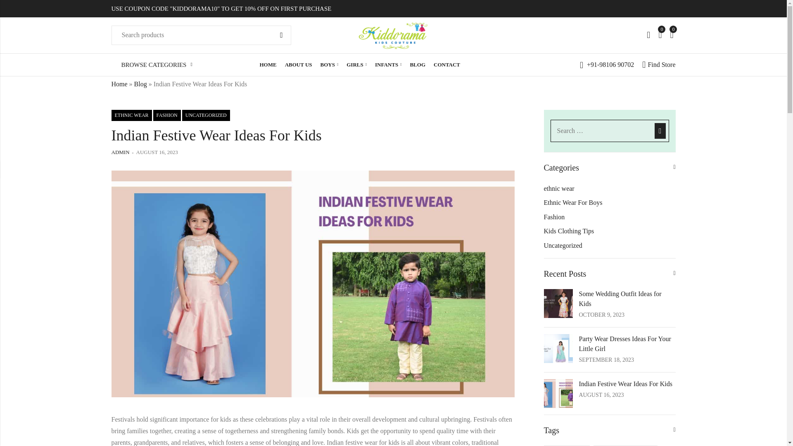  I want to click on Find Store, so click(659, 65).